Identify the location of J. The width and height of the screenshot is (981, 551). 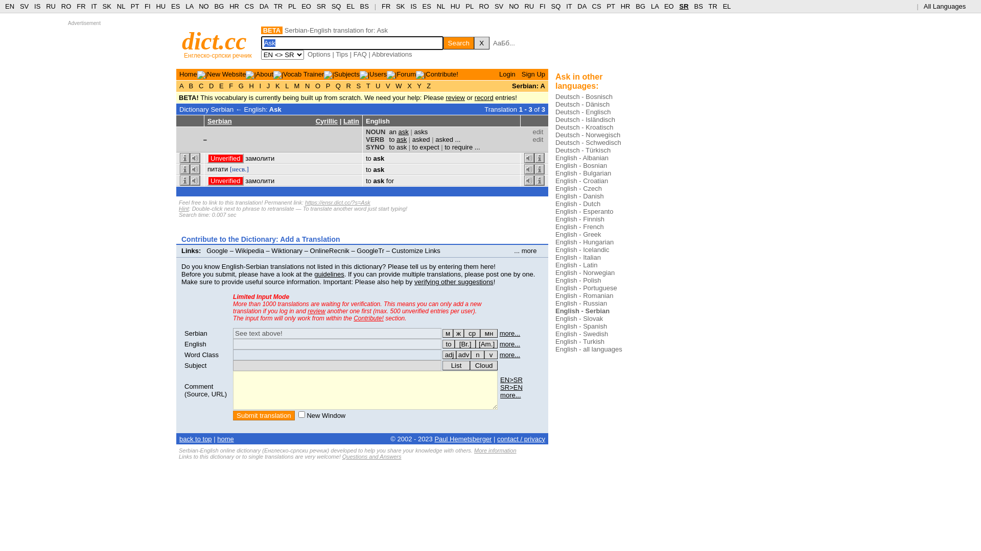
(268, 86).